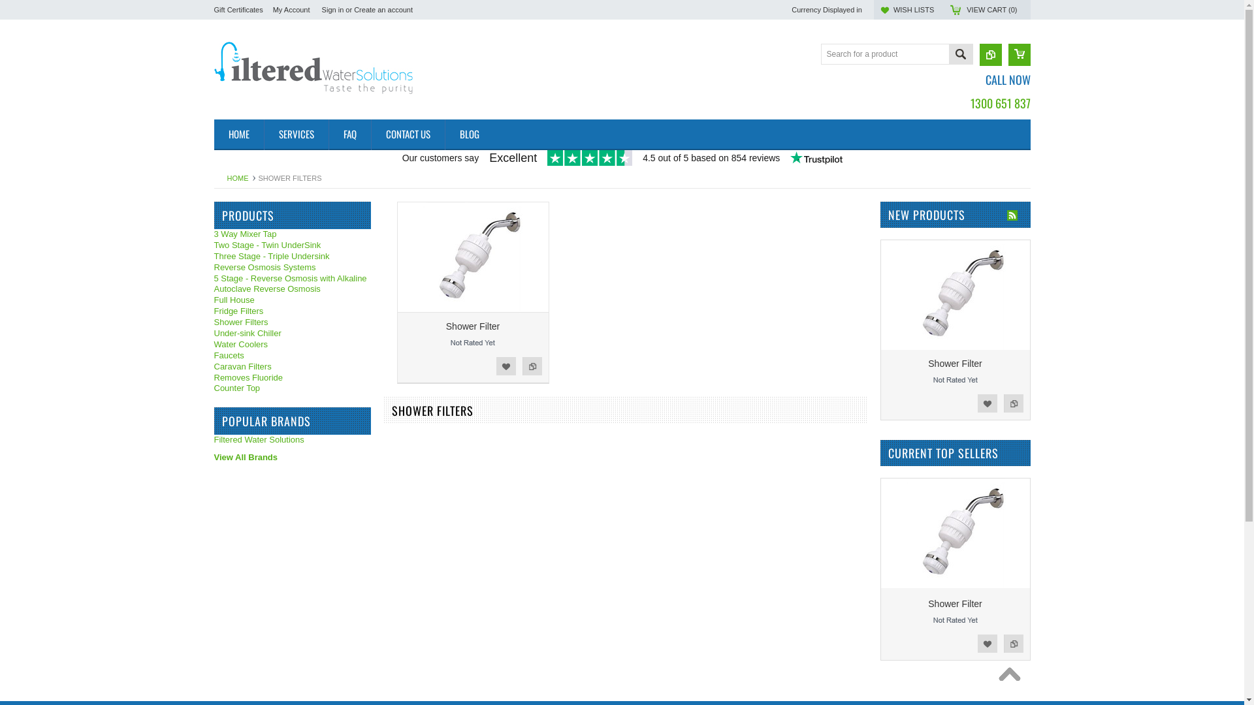 The width and height of the screenshot is (1254, 705). Describe the element at coordinates (239, 134) in the screenshot. I see `HOME` at that location.